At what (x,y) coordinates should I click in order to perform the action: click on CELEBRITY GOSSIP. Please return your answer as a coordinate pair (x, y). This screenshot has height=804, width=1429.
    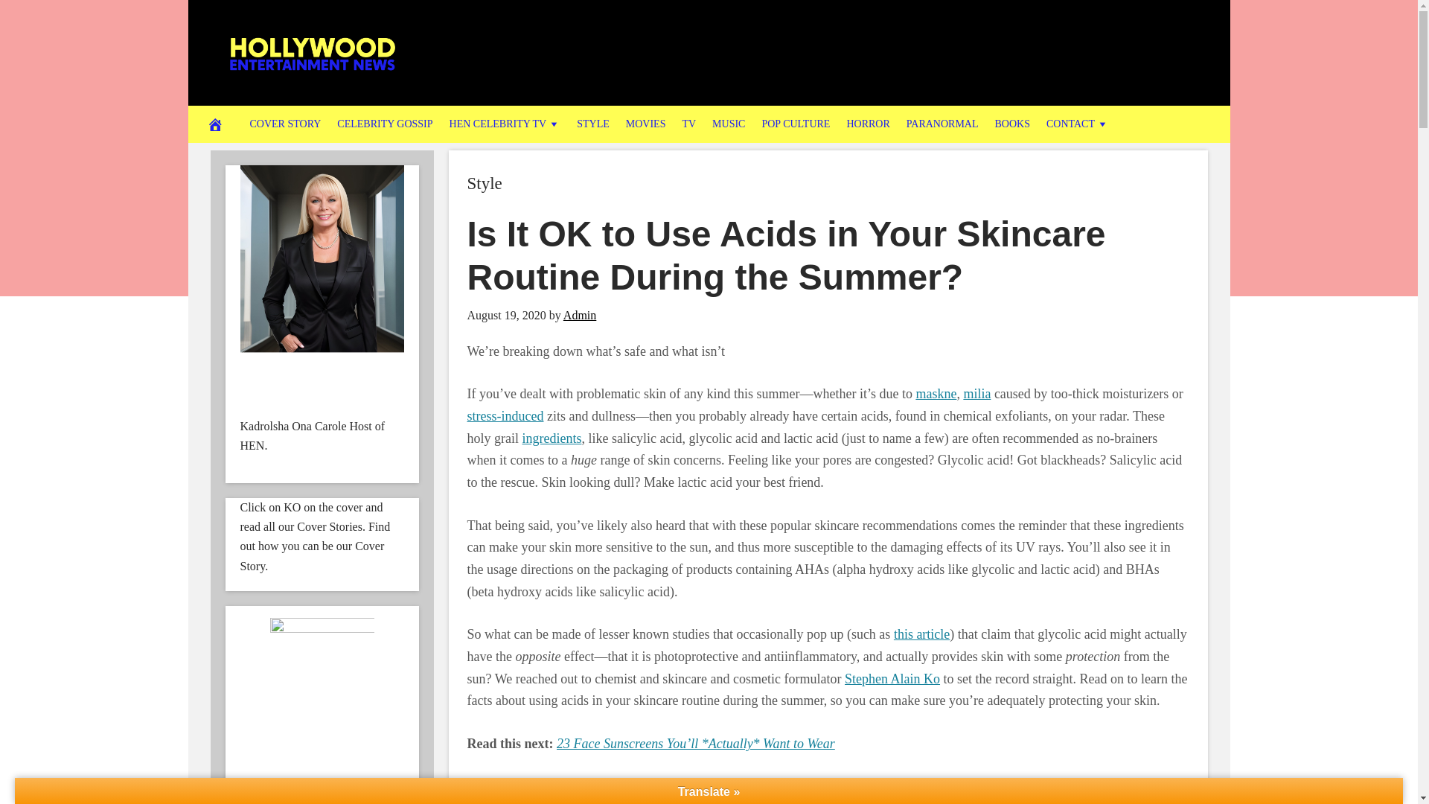
    Looking at the image, I should click on (384, 124).